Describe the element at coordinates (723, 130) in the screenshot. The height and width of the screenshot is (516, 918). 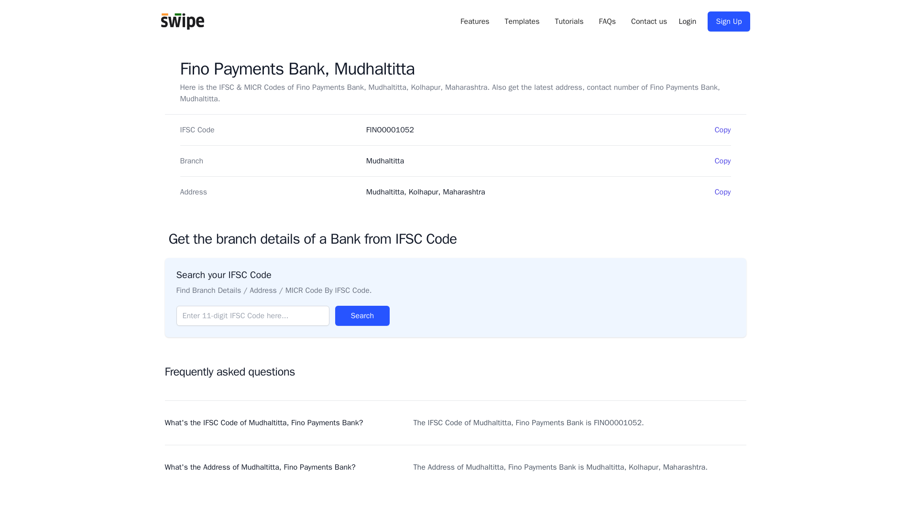
I see `Copy` at that location.